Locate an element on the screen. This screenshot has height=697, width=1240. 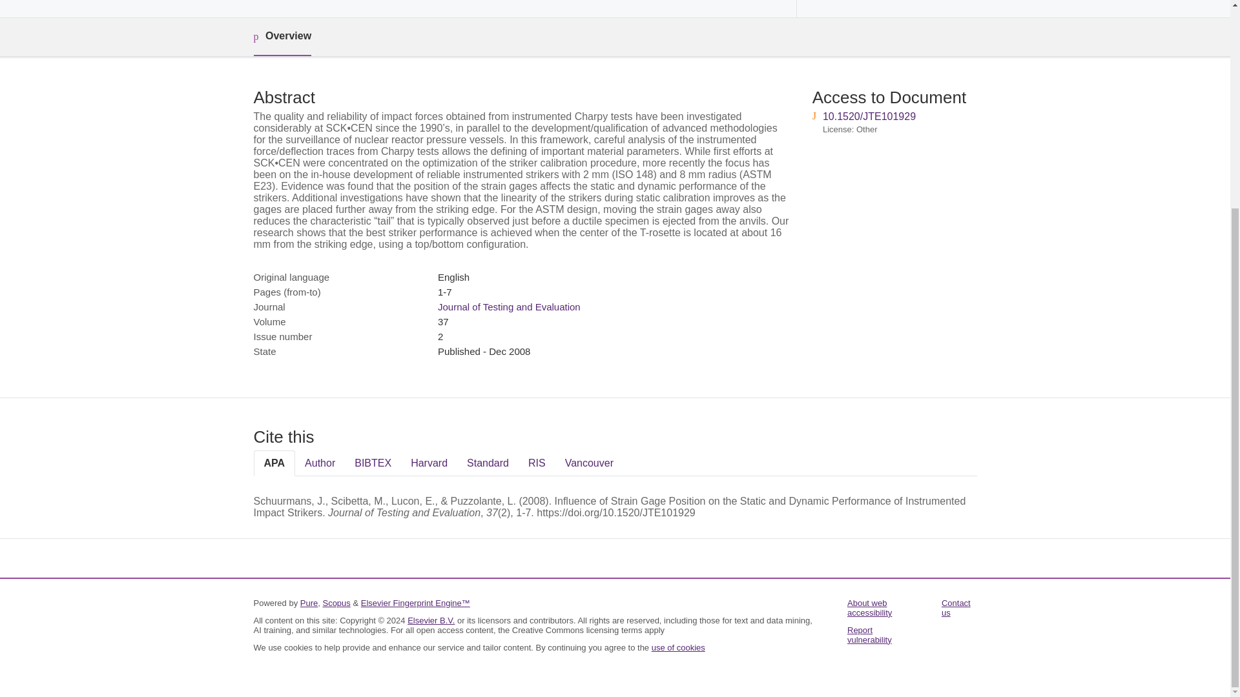
Report vulnerability is located at coordinates (869, 635).